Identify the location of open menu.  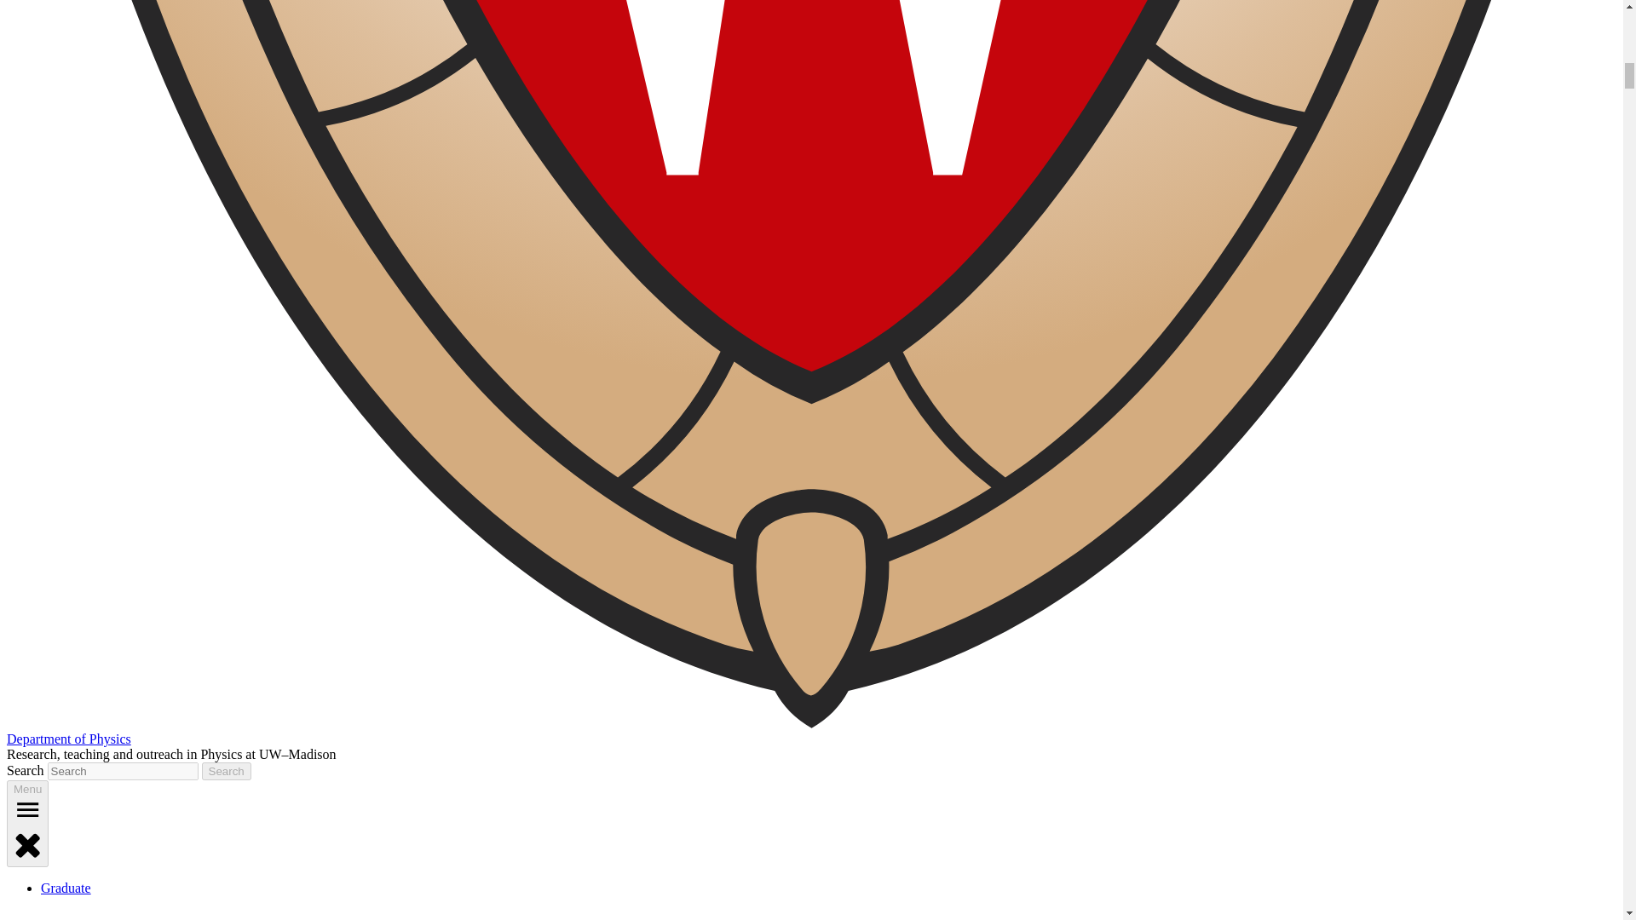
(27, 809).